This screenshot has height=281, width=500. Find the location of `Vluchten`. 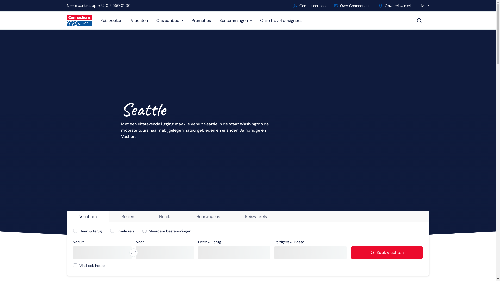

Vluchten is located at coordinates (88, 217).